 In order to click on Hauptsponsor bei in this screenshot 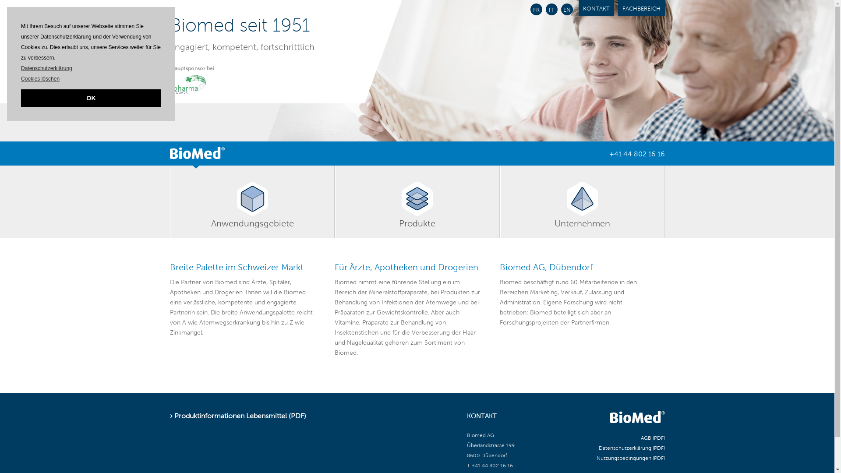, I will do `click(193, 76)`.